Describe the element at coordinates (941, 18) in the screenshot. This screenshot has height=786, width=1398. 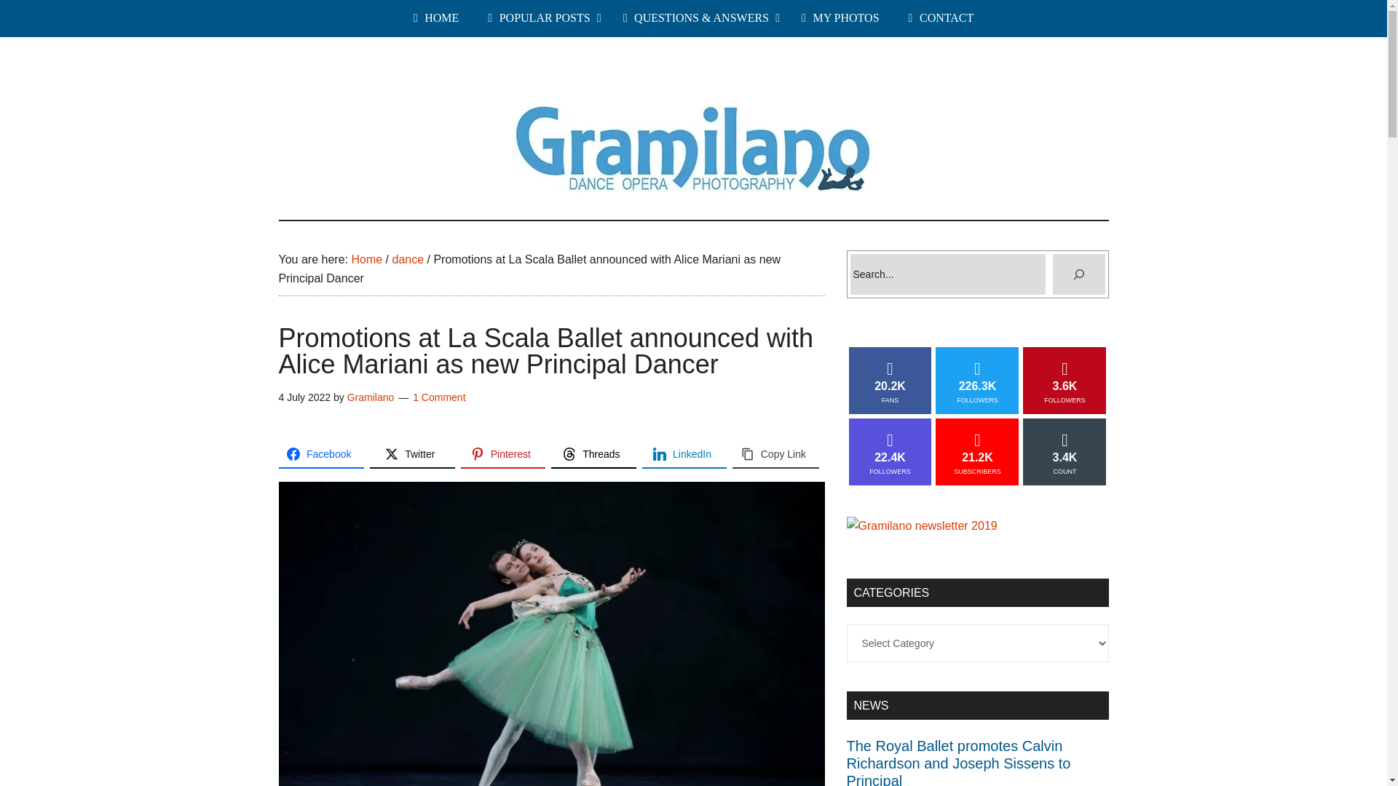
I see `CONTACT` at that location.